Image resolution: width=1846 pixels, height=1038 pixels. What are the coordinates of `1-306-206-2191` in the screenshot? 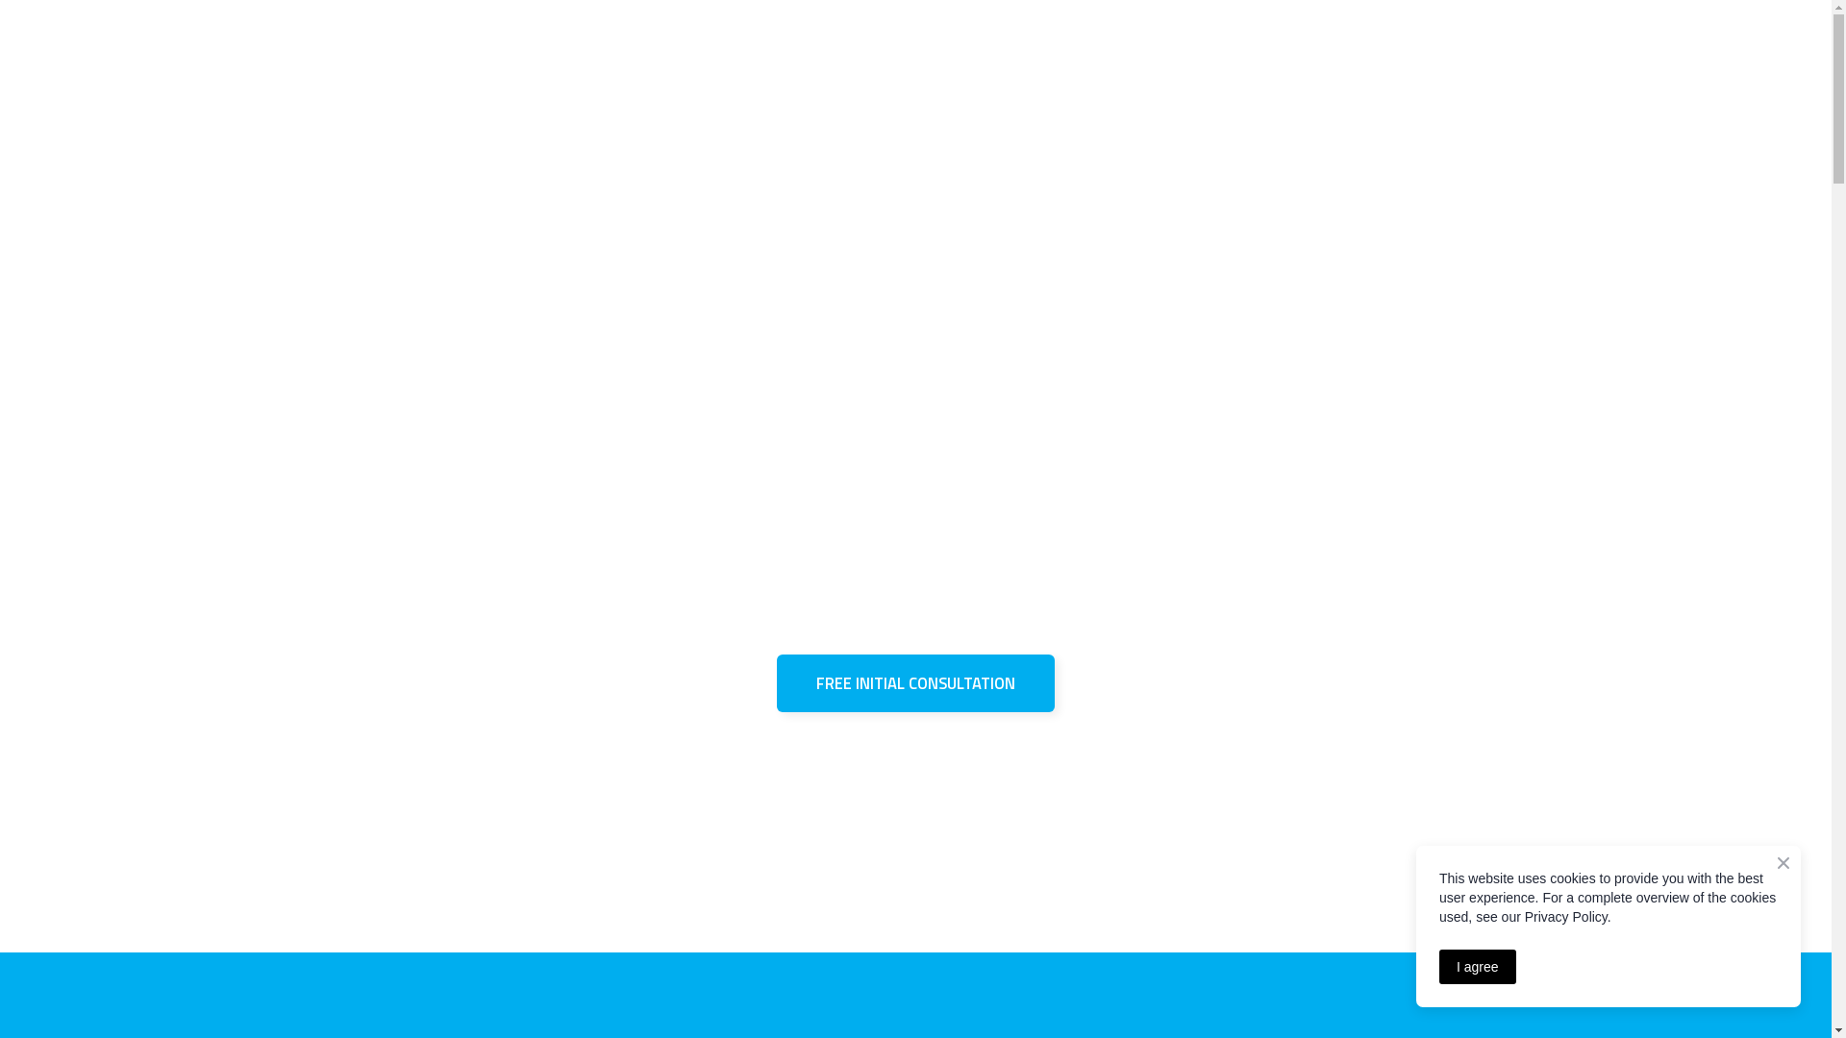 It's located at (1396, 62).